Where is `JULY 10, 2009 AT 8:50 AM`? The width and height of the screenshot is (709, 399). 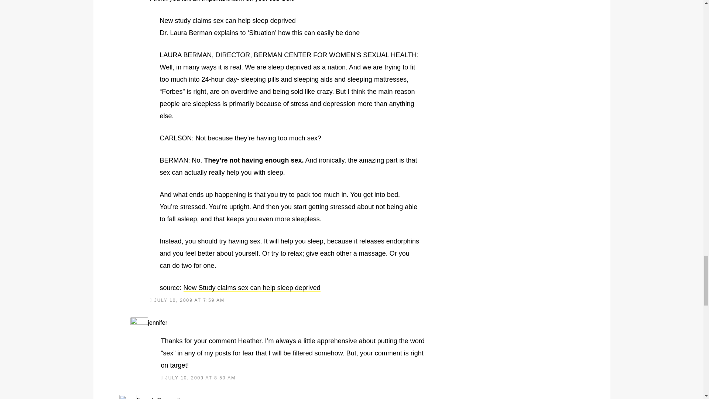 JULY 10, 2009 AT 8:50 AM is located at coordinates (201, 378).